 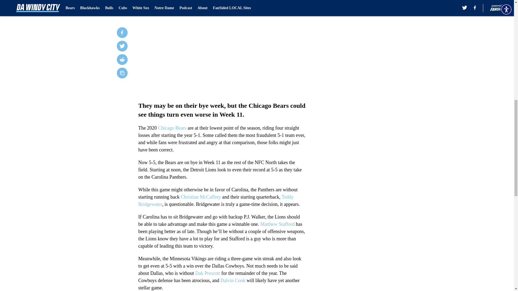 I want to click on Matthew Stafford, so click(x=277, y=224).